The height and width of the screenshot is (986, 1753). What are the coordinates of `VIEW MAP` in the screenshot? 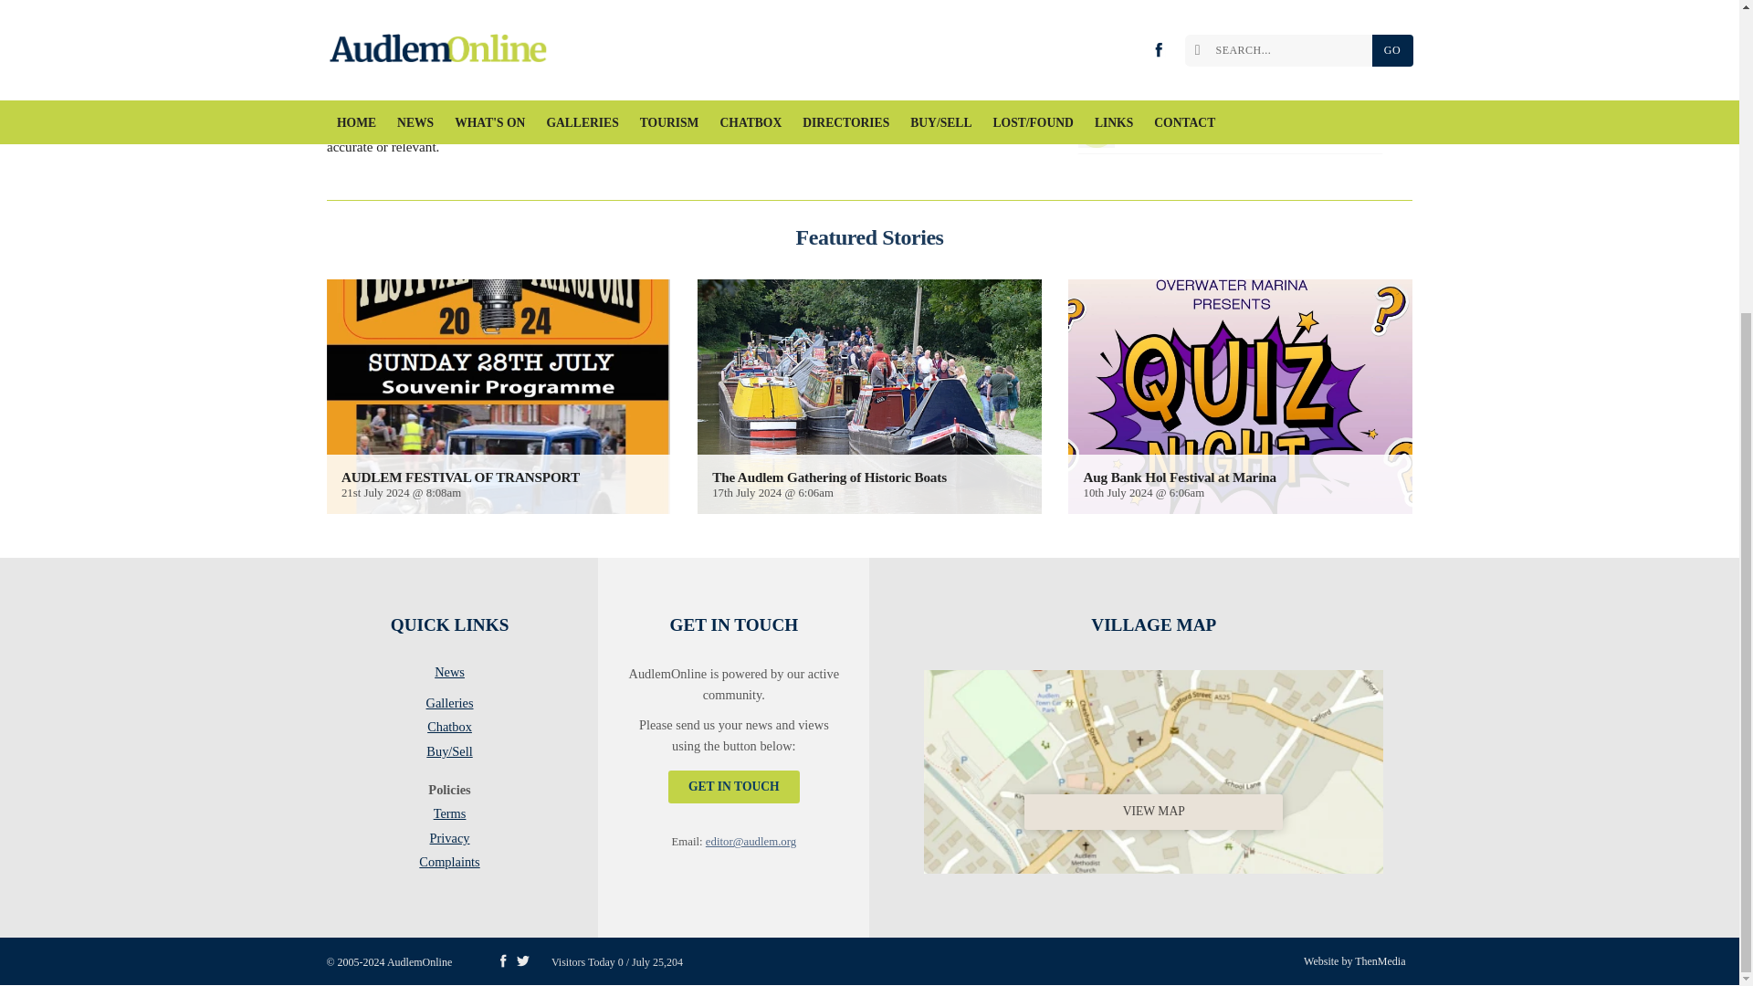 It's located at (1153, 768).